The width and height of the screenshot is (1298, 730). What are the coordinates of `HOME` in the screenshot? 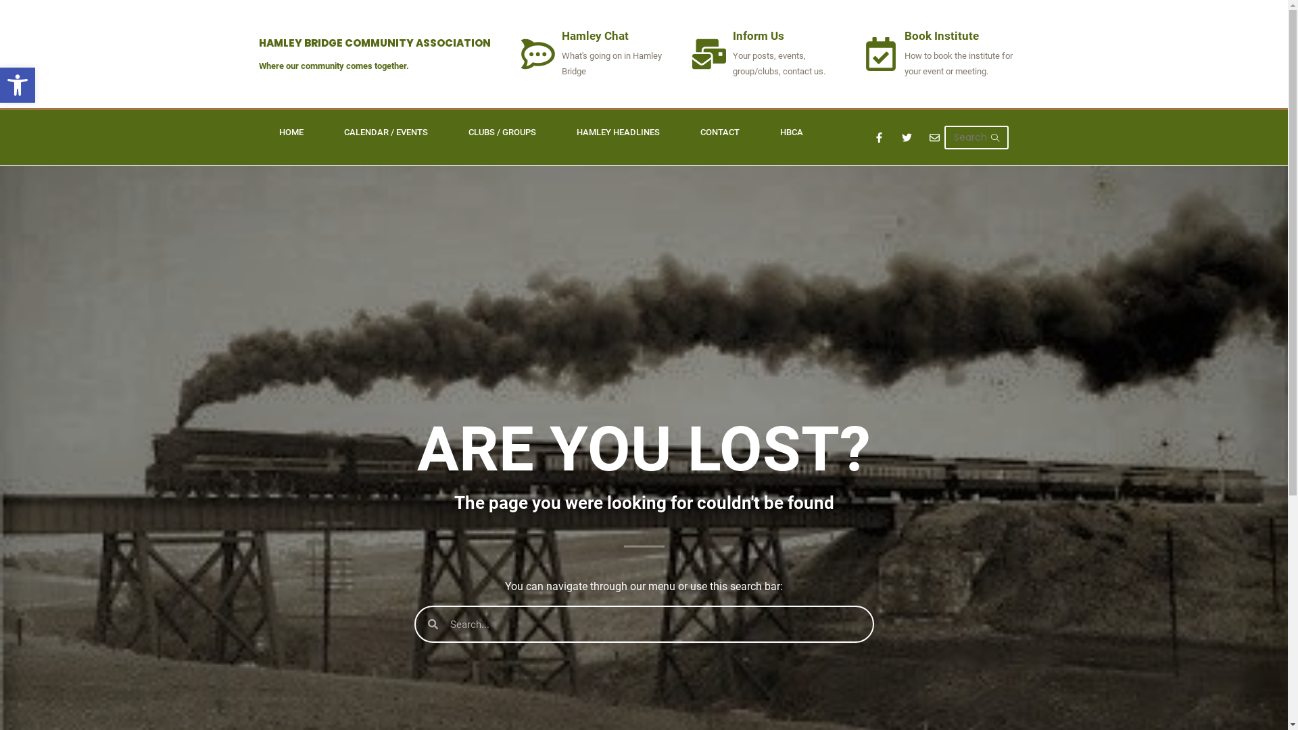 It's located at (291, 132).